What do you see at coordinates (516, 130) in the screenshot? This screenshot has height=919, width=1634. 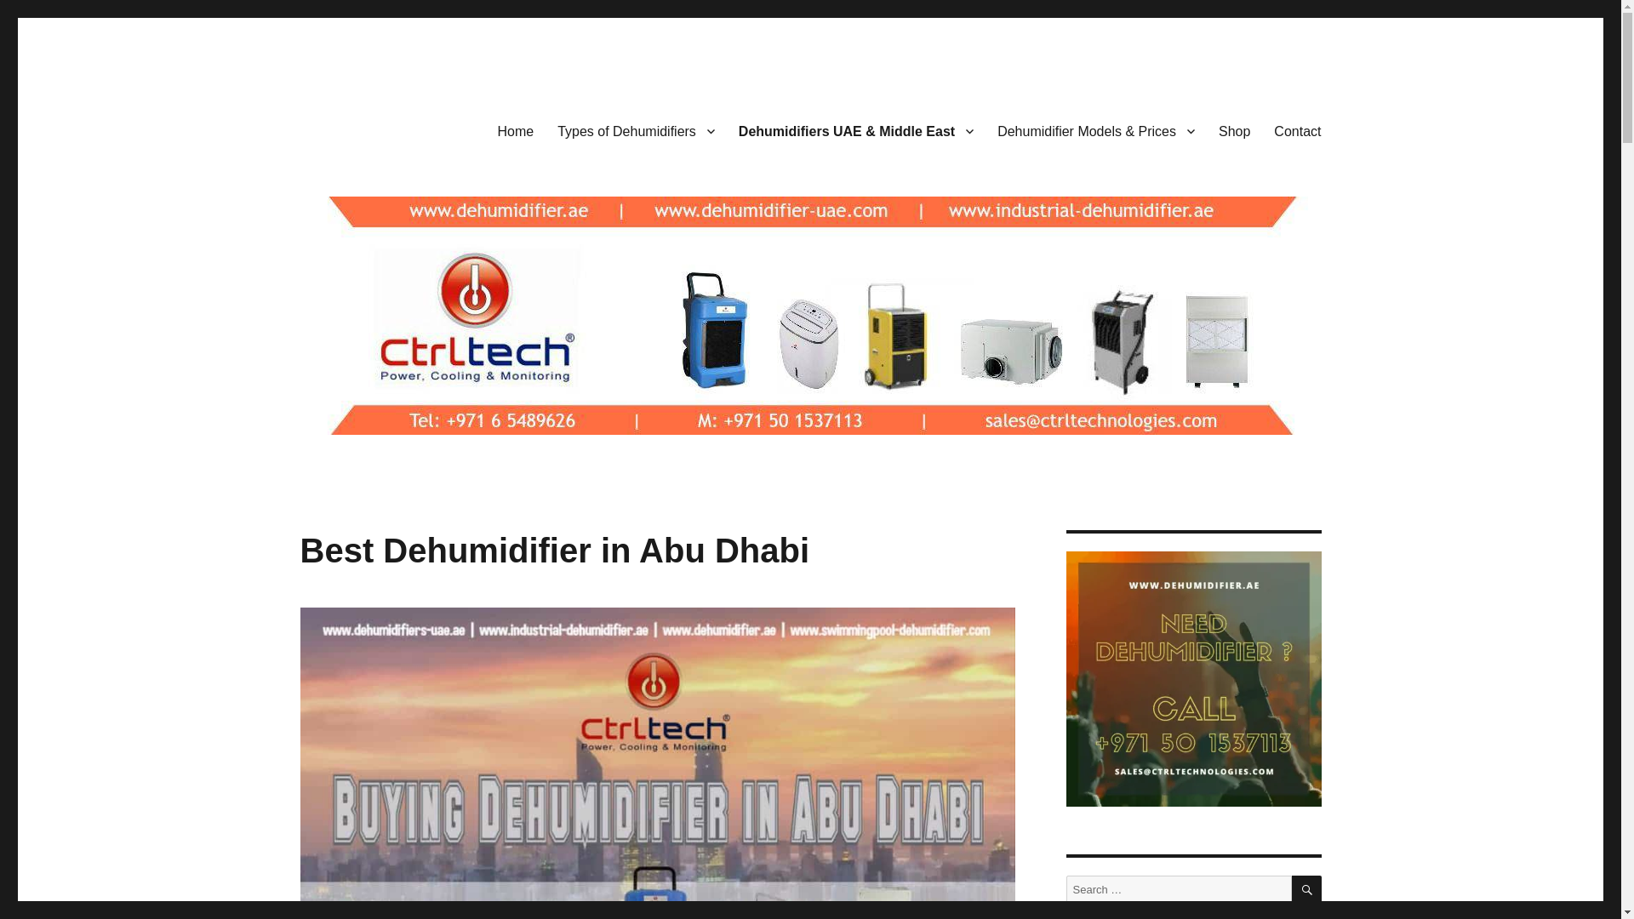 I see `Home` at bounding box center [516, 130].